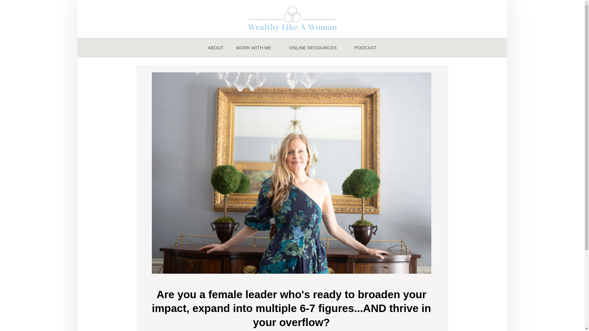  Describe the element at coordinates (366, 48) in the screenshot. I see `PODCAST` at that location.